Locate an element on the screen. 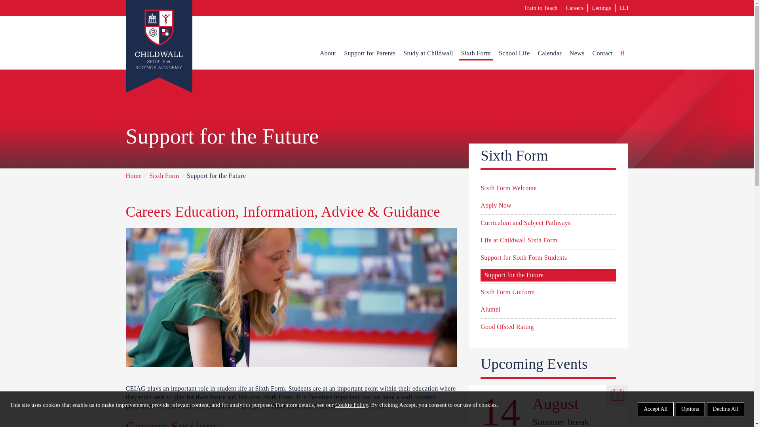  Lettings is located at coordinates (601, 8).